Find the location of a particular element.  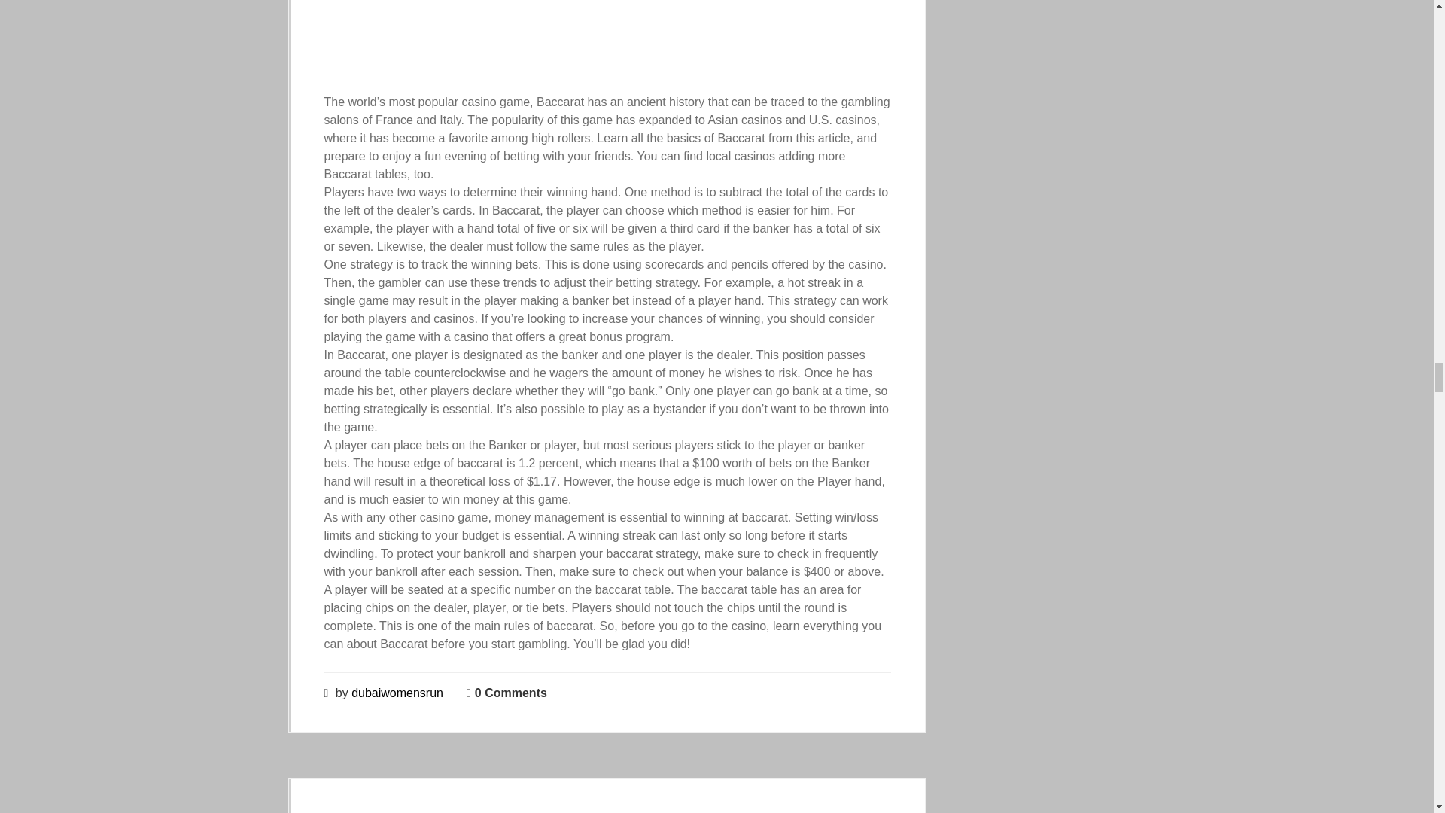

dubaiwomensrun is located at coordinates (397, 693).